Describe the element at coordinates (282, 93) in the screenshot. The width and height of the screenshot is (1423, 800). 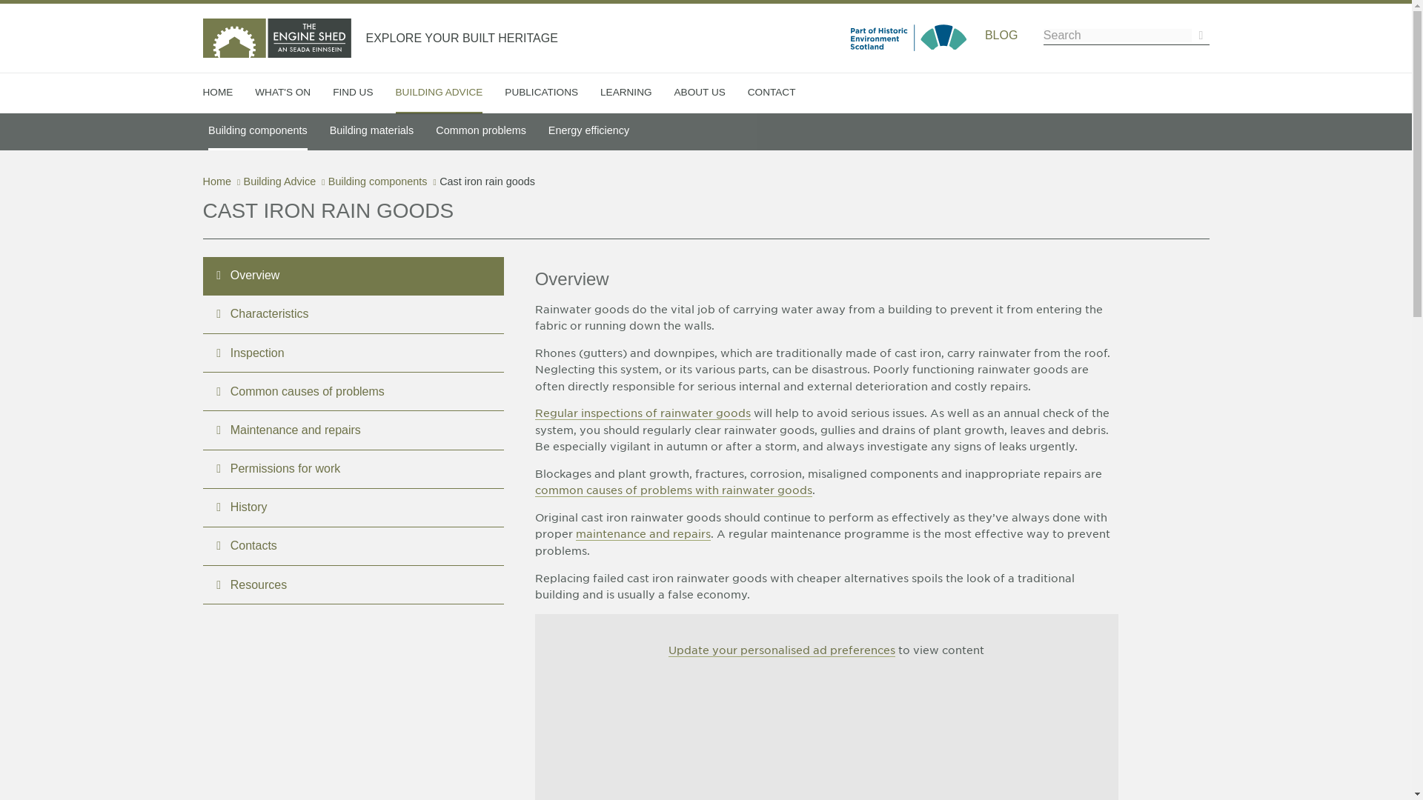
I see `WHAT'S ON` at that location.